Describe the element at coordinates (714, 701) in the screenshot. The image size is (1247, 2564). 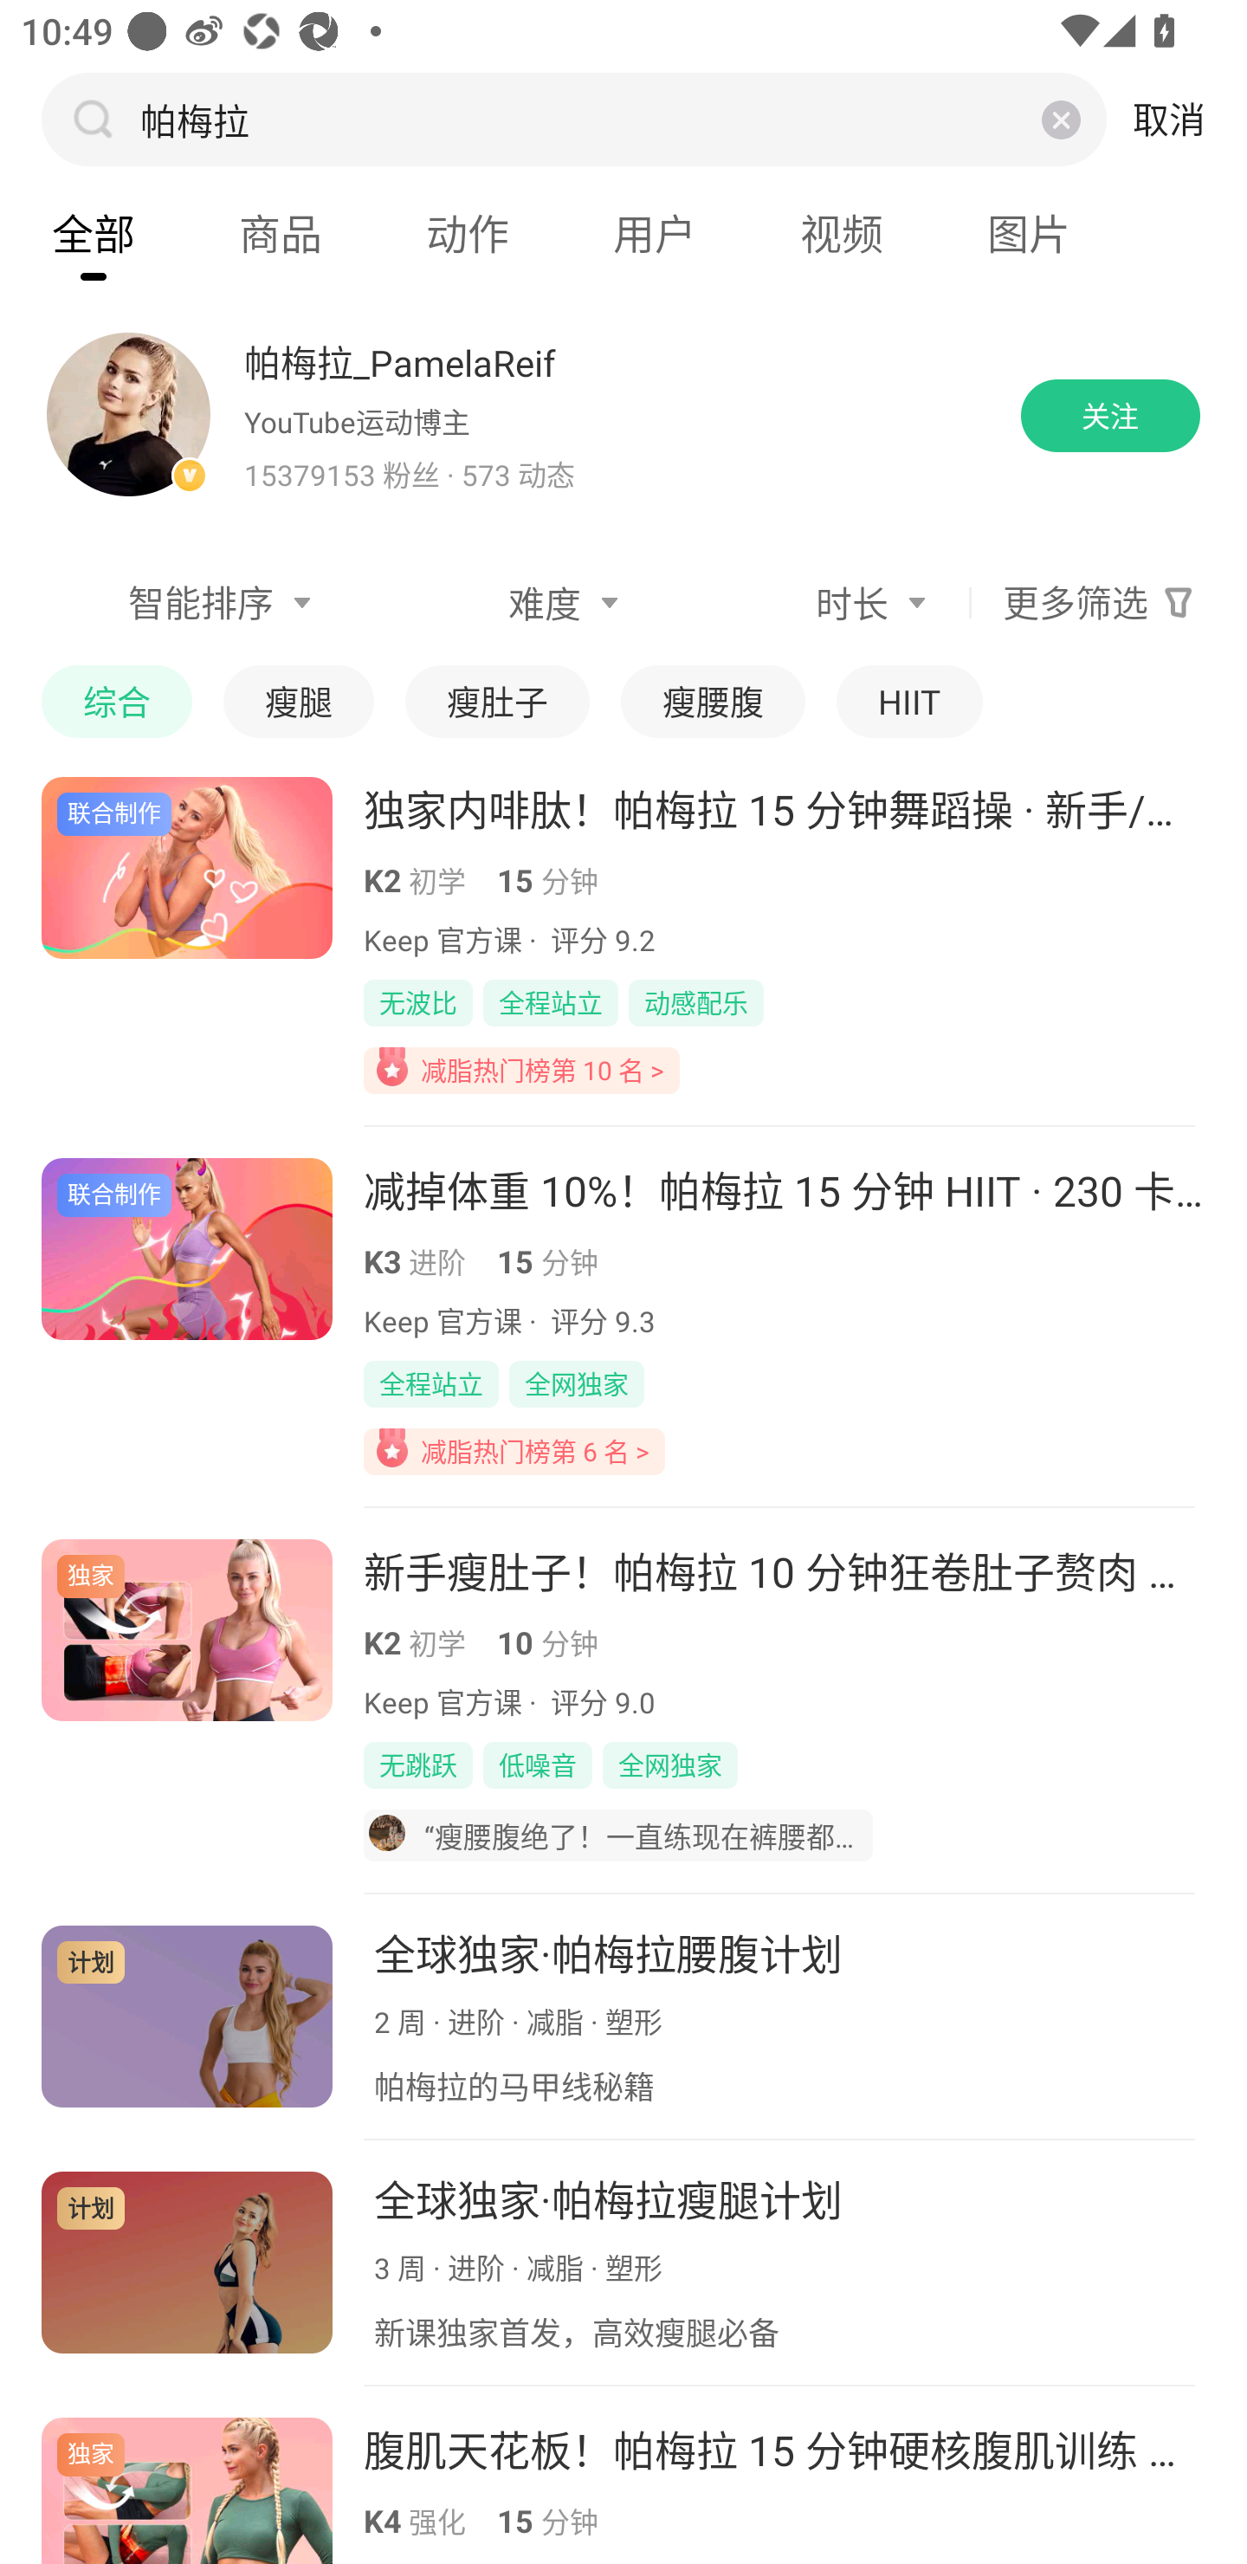
I see `瘦腰腹` at that location.